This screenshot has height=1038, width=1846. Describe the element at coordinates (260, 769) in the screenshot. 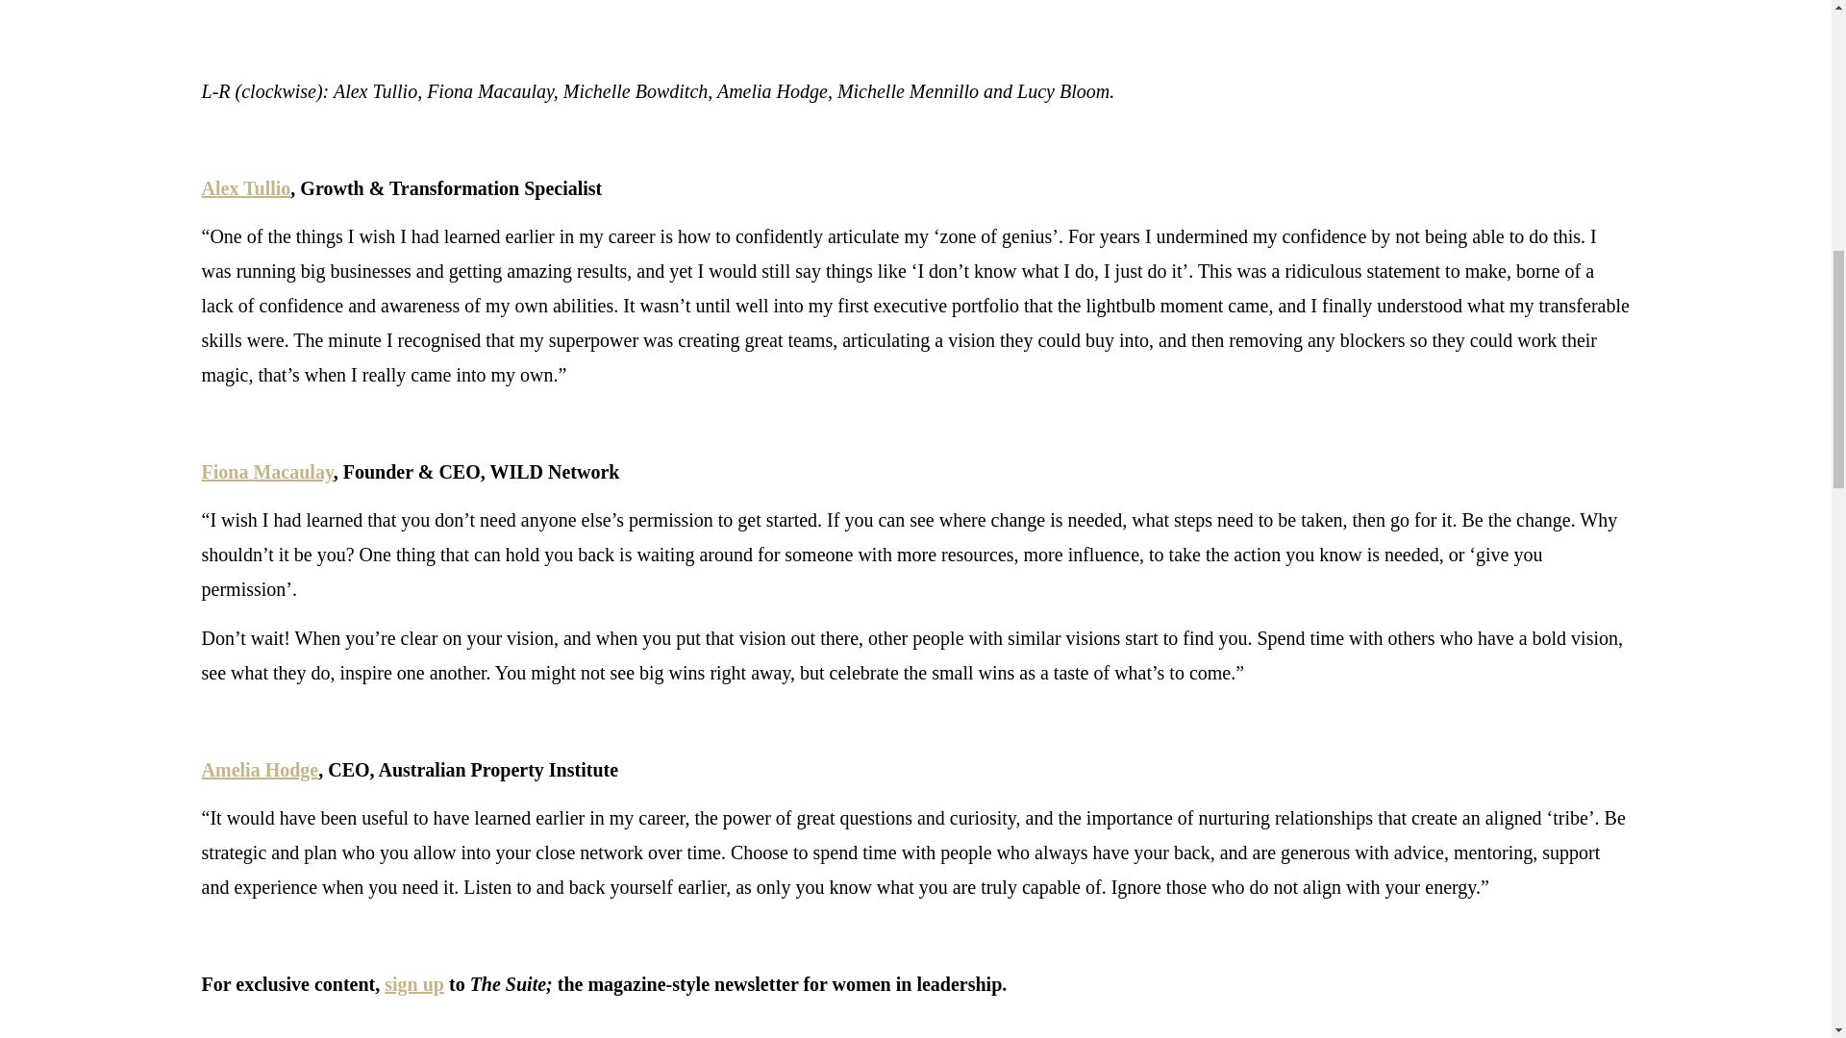

I see `Amelia Hodge` at that location.